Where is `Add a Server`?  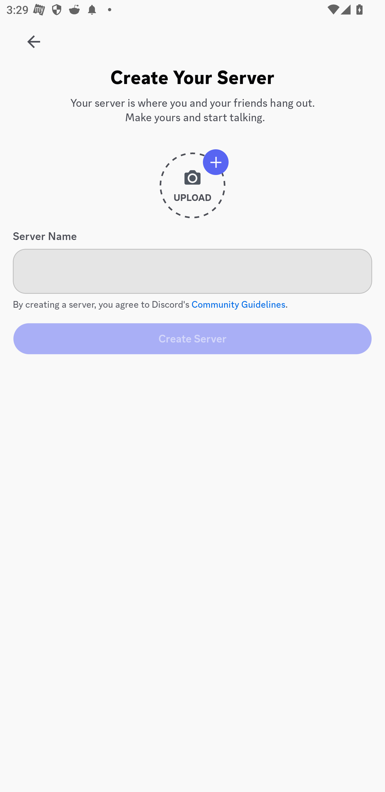 Add a Server is located at coordinates (29, 39).